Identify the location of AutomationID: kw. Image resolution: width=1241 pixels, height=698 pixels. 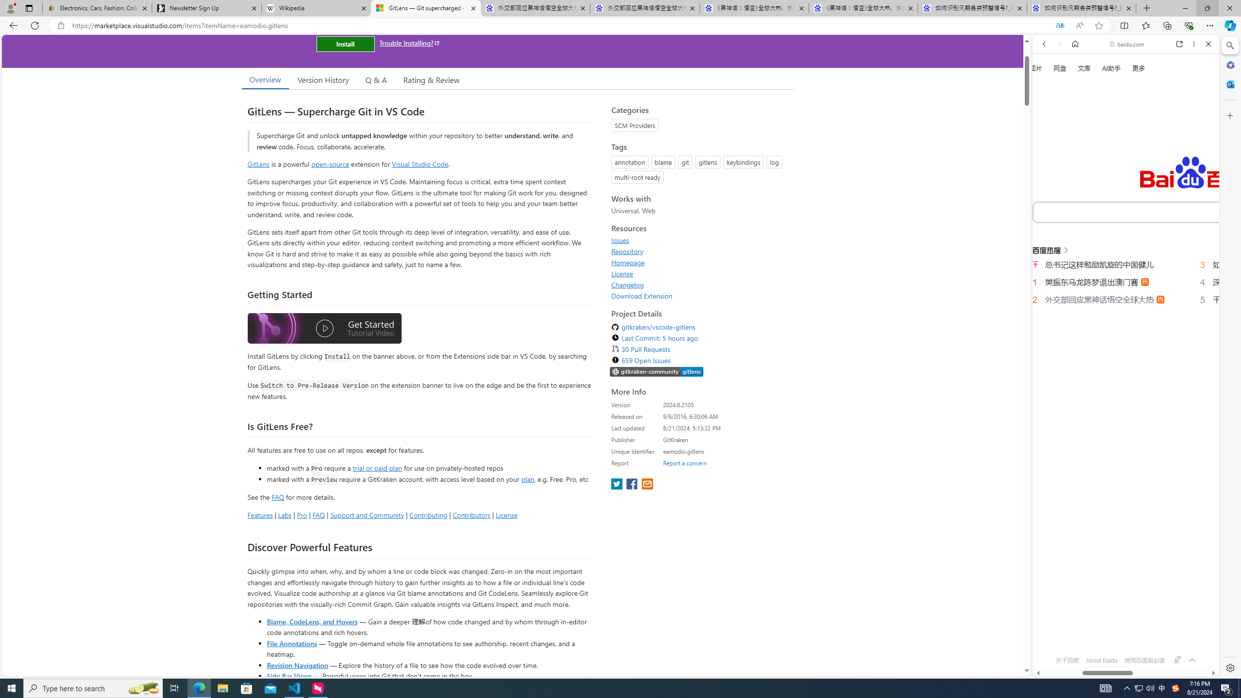
(1165, 211).